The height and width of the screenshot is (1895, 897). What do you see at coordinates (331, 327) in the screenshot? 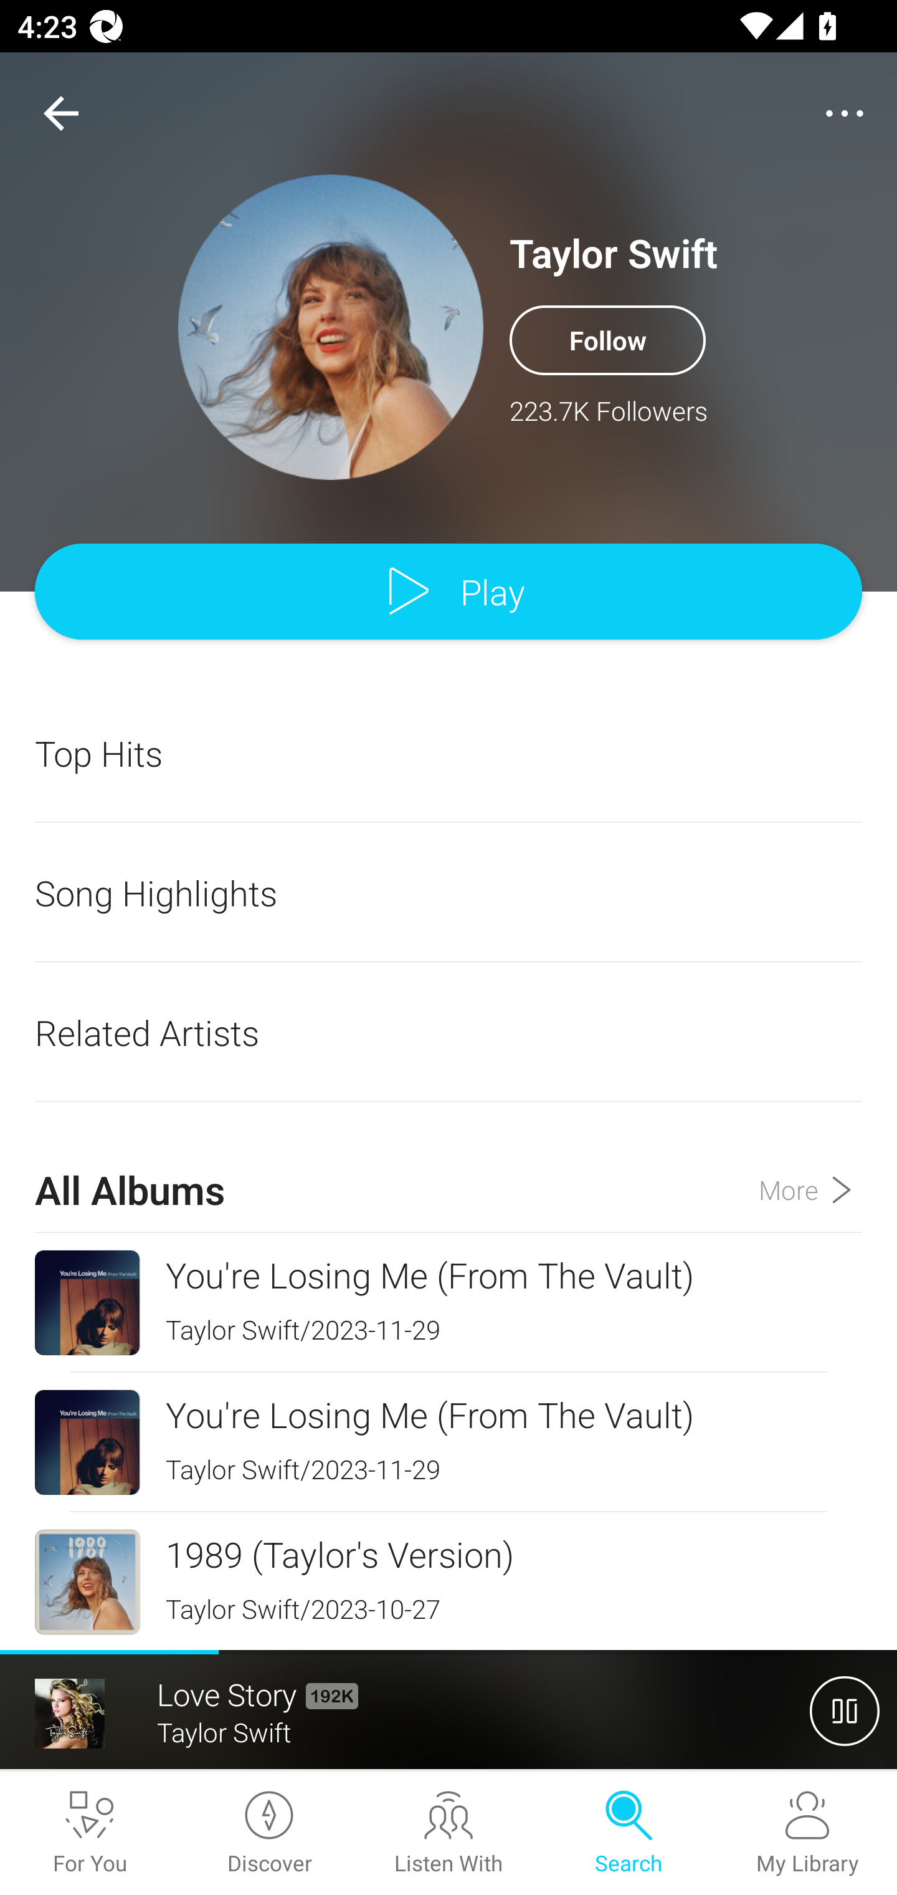
I see `view_artist_avatar` at bounding box center [331, 327].